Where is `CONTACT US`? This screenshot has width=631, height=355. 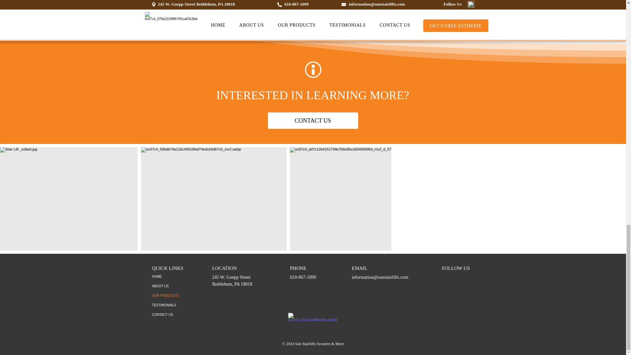 CONTACT US is located at coordinates (313, 121).